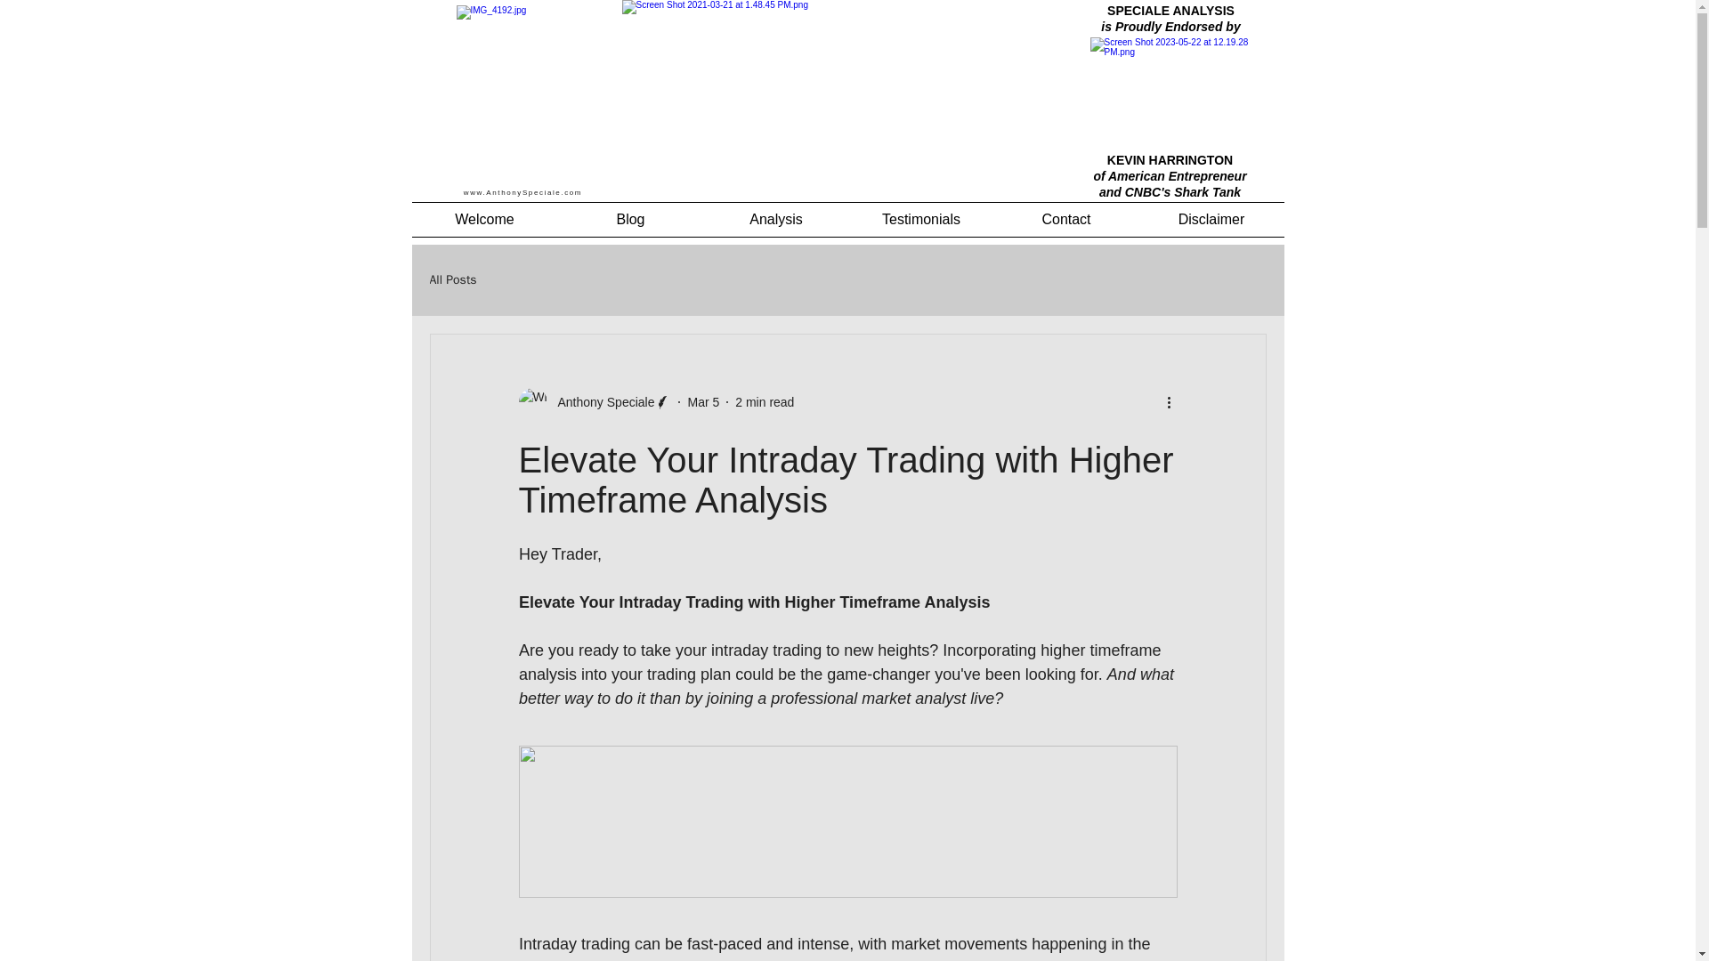 This screenshot has height=961, width=1709. I want to click on Welcome, so click(484, 219).